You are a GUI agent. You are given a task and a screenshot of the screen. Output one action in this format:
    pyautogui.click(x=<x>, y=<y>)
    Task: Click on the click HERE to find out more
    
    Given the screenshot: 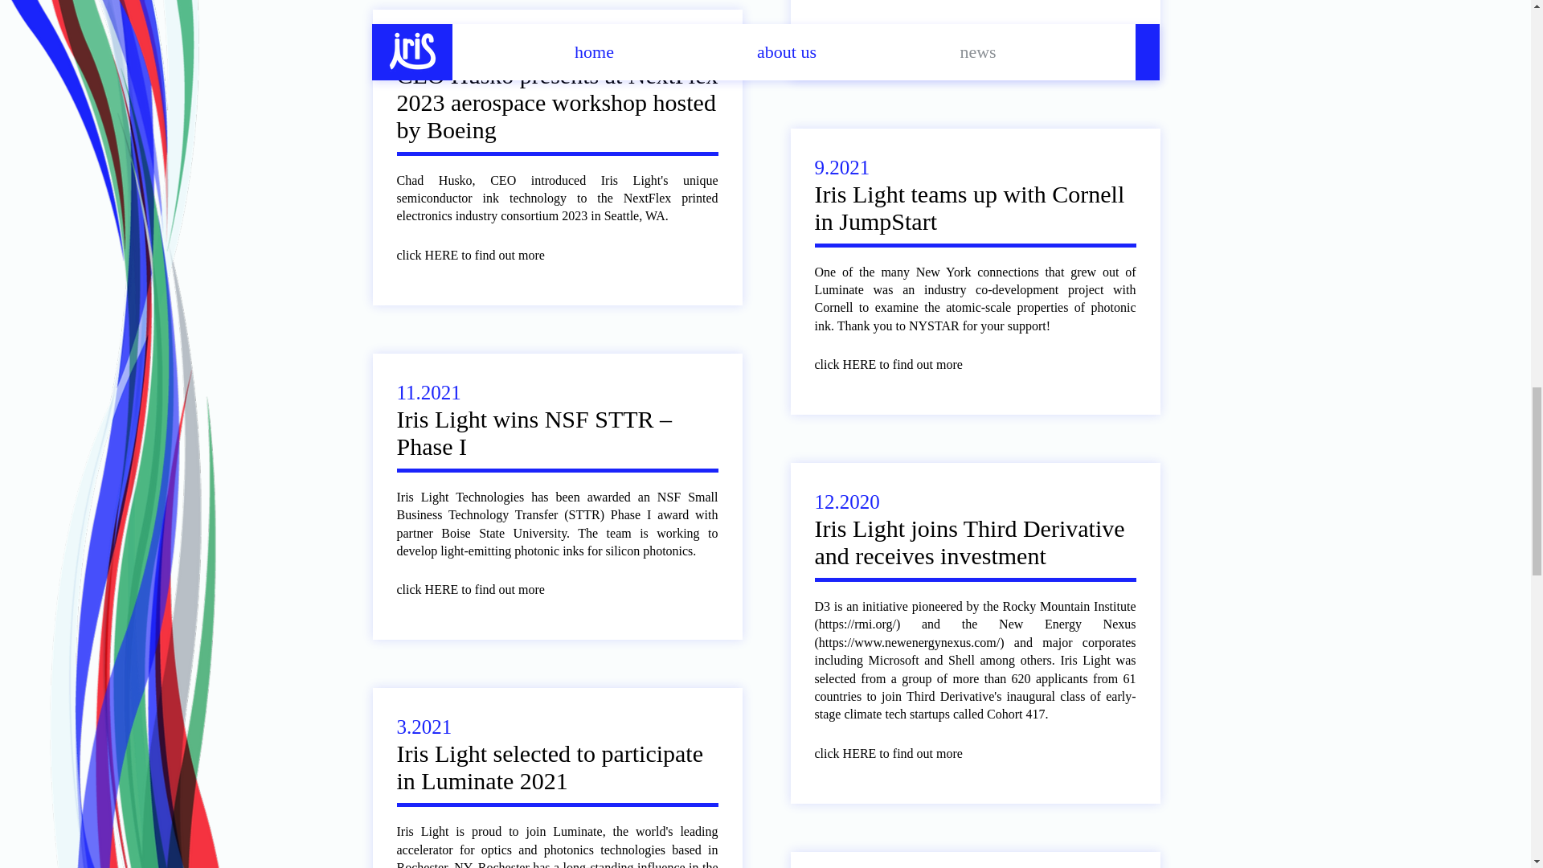 What is the action you would take?
    pyautogui.click(x=482, y=590)
    